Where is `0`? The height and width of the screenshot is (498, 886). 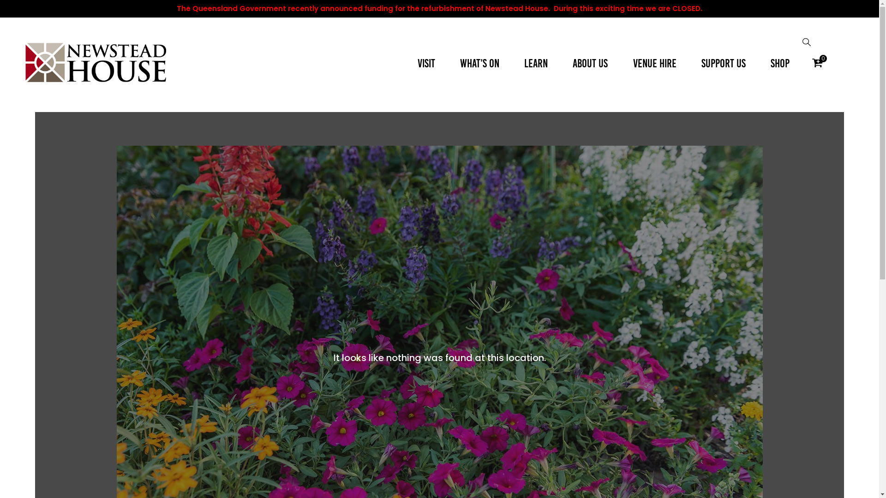 0 is located at coordinates (817, 63).